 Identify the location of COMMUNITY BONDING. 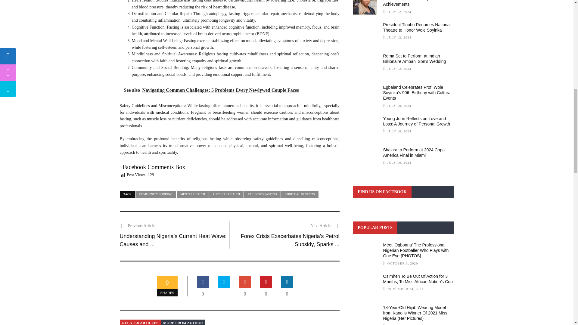
(156, 194).